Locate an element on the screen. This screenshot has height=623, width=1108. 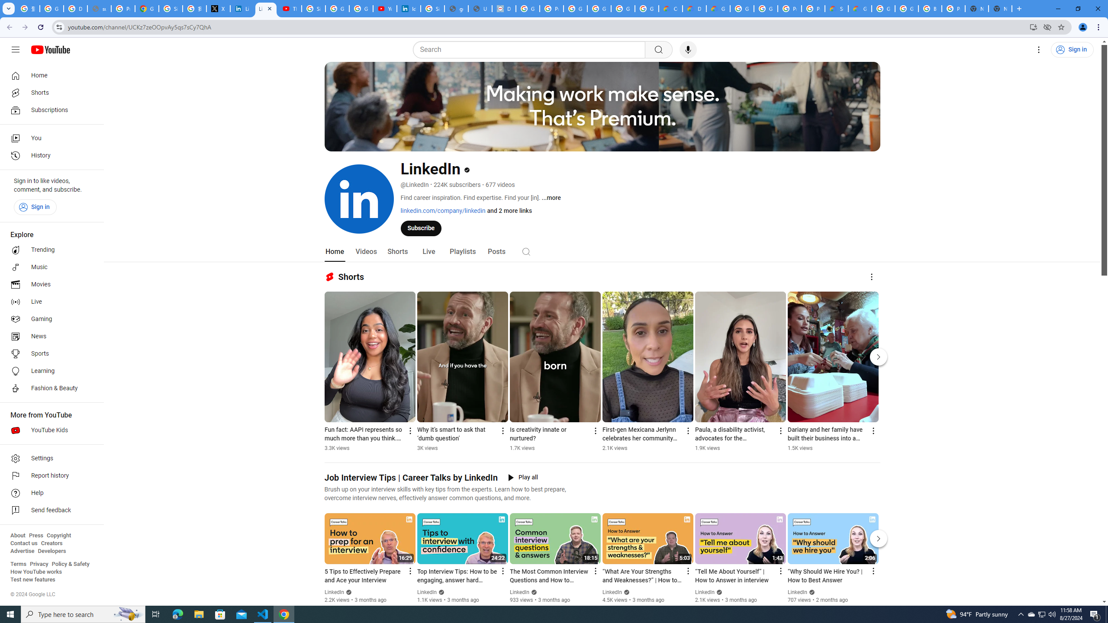
Play all is located at coordinates (523, 478).